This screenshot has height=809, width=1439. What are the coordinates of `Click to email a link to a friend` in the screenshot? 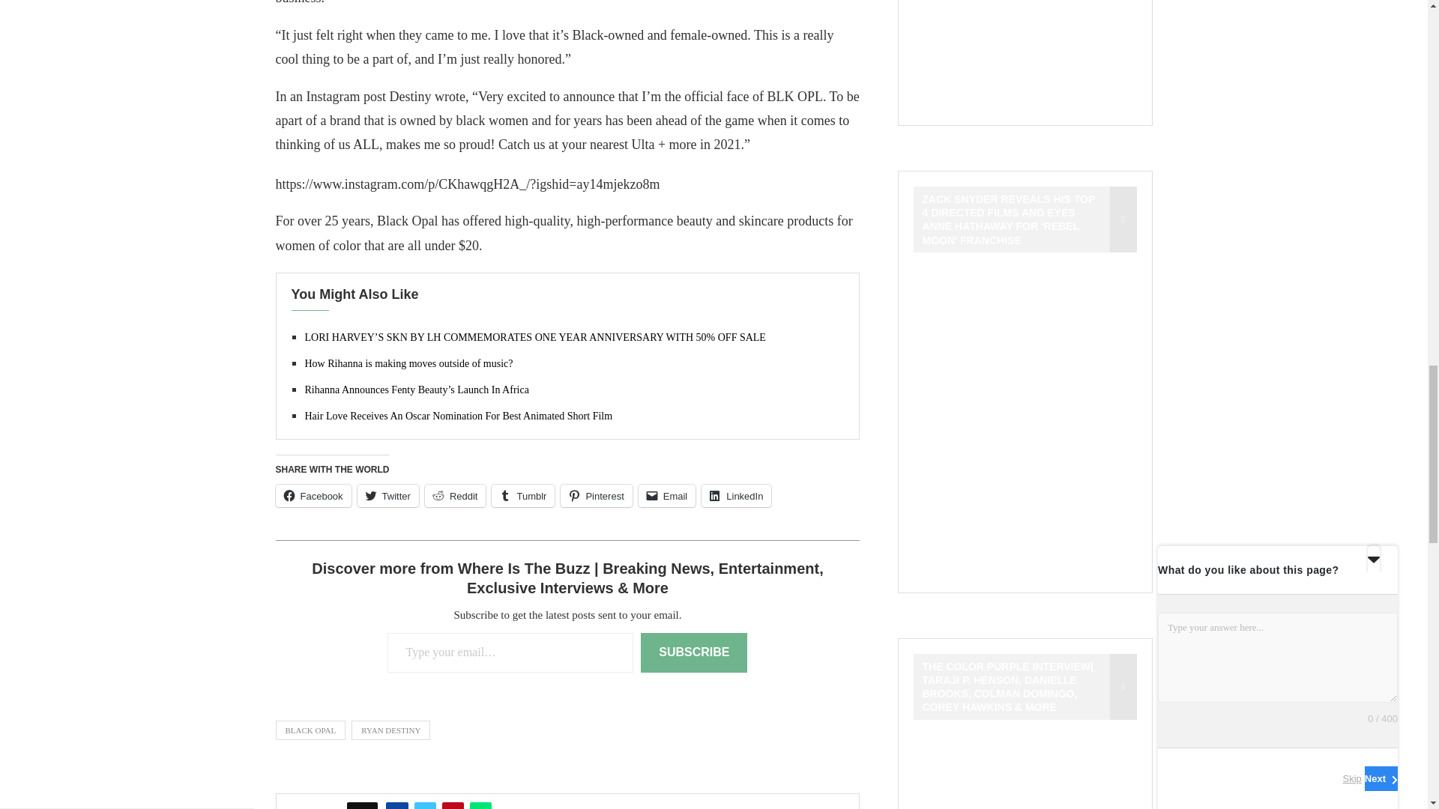 It's located at (667, 496).